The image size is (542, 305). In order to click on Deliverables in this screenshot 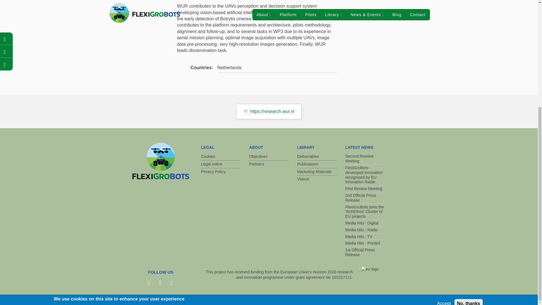, I will do `click(317, 157)`.